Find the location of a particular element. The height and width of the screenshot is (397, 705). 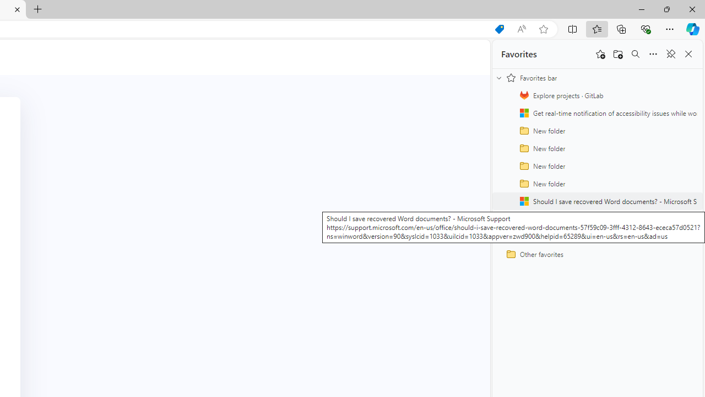

Add folder is located at coordinates (618, 54).